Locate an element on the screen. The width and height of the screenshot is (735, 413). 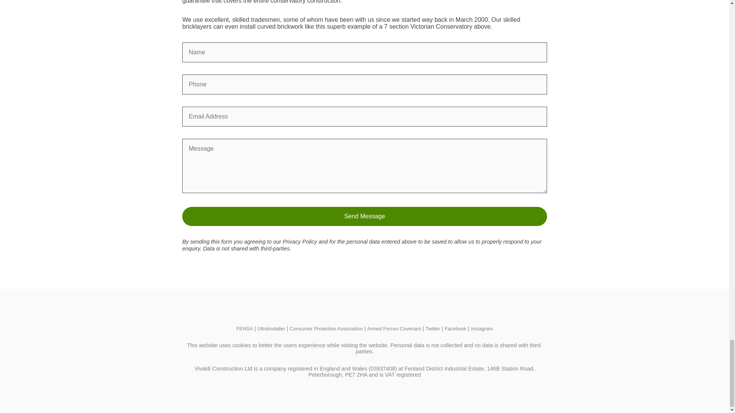
Send Message is located at coordinates (364, 216).